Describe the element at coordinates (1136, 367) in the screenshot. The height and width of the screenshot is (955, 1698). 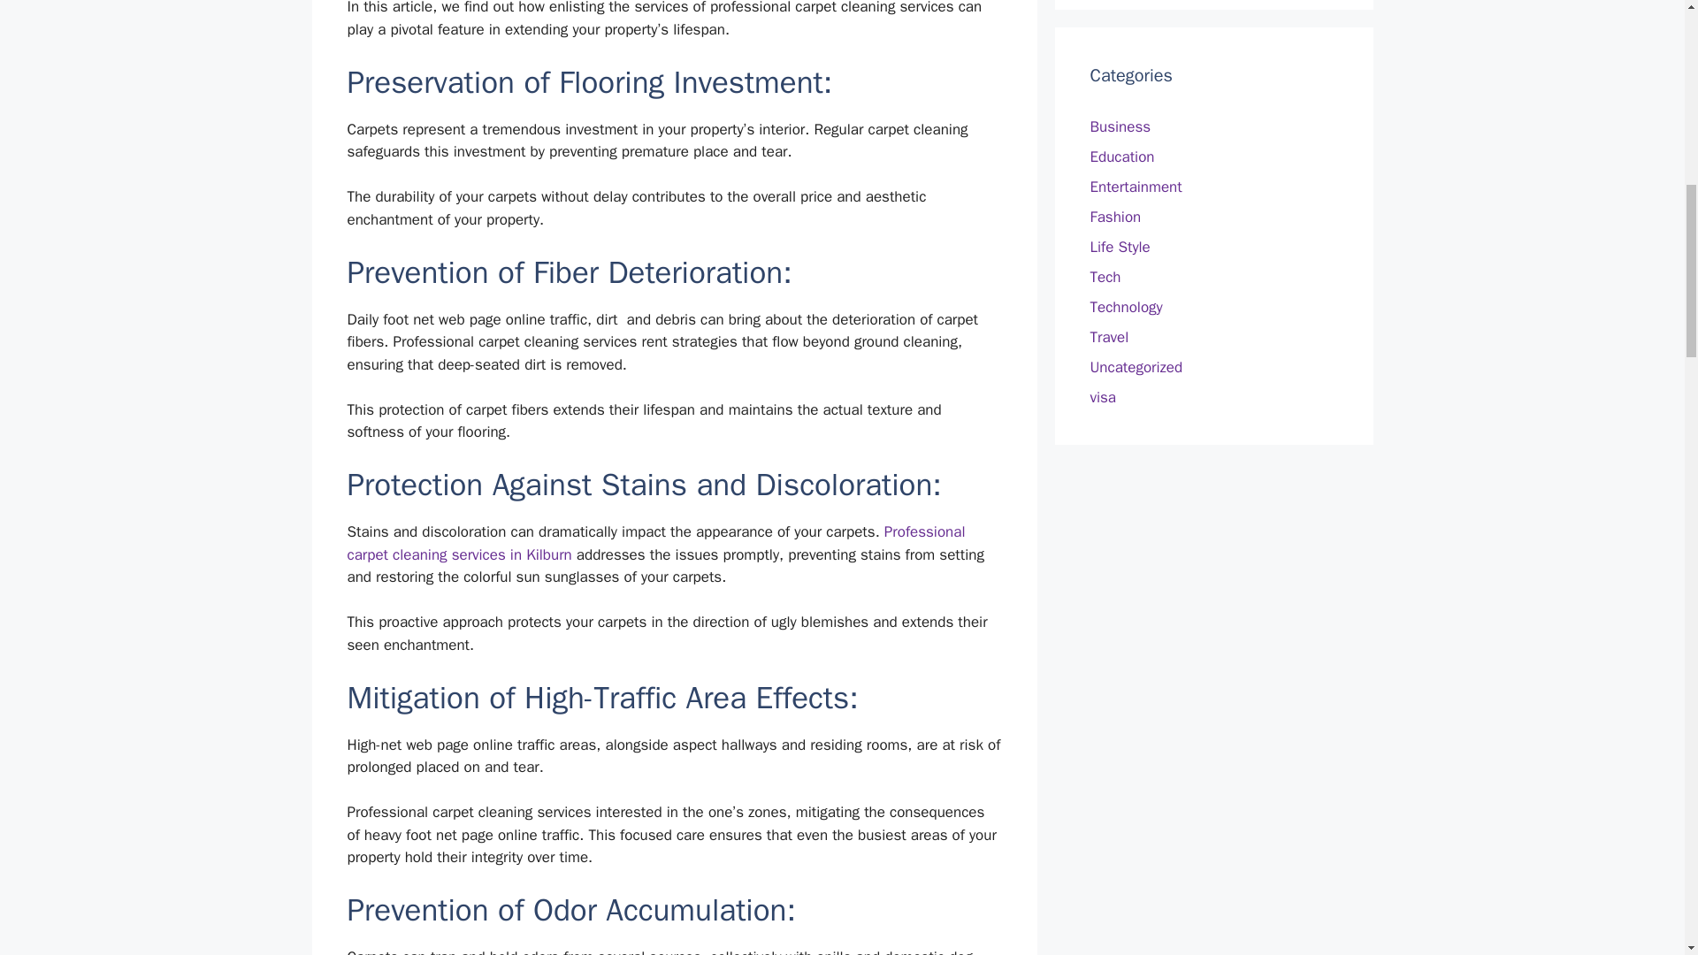
I see `Uncategorized` at that location.